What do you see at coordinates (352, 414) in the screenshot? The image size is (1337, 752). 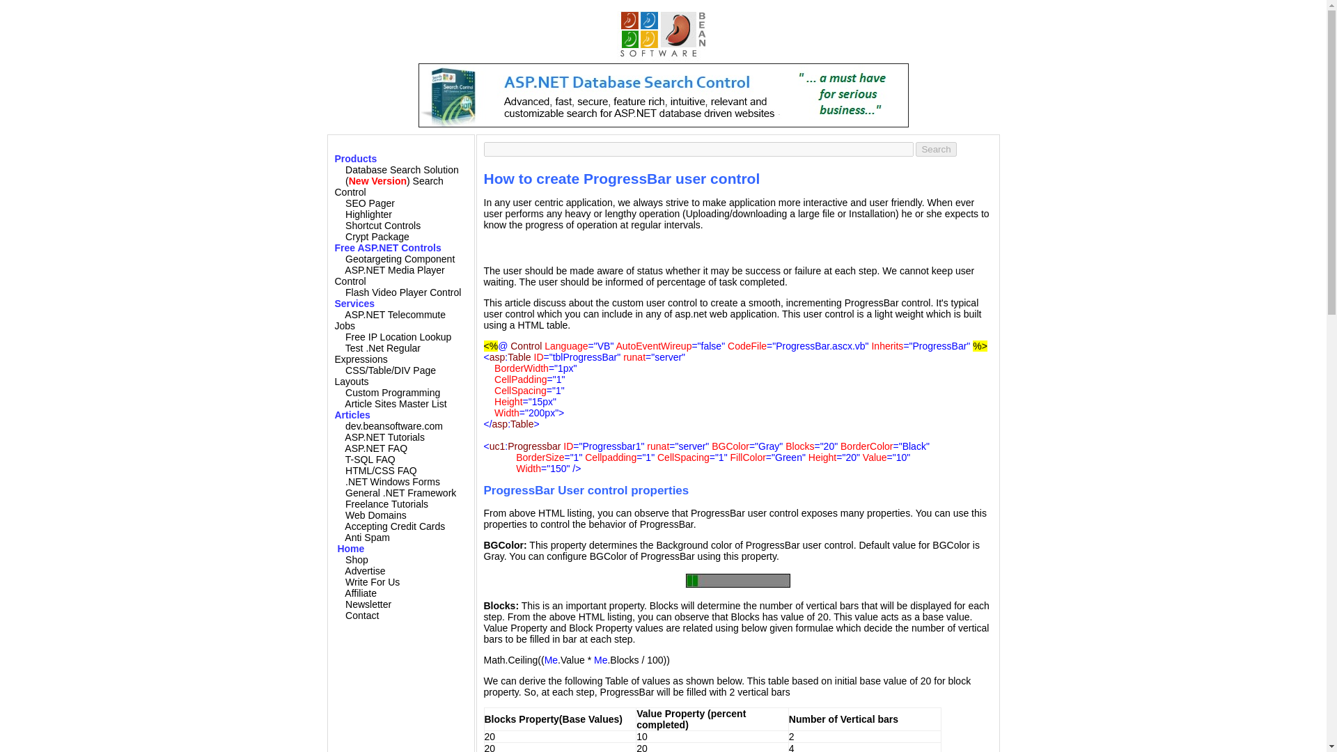 I see `Articles` at bounding box center [352, 414].